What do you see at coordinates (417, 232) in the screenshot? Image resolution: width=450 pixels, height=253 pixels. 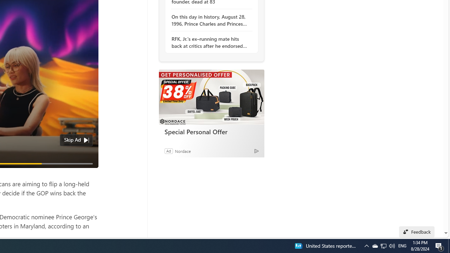 I see `Feedback` at bounding box center [417, 232].